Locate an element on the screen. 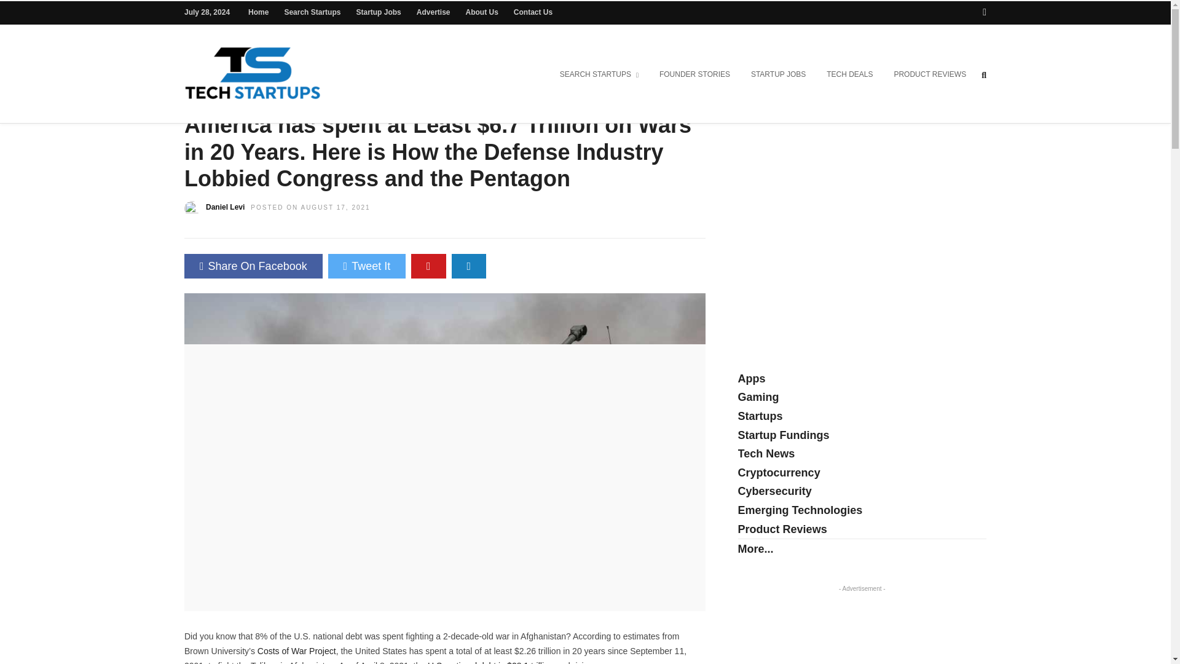 The width and height of the screenshot is (1180, 664). Startup Jobs is located at coordinates (379, 12).